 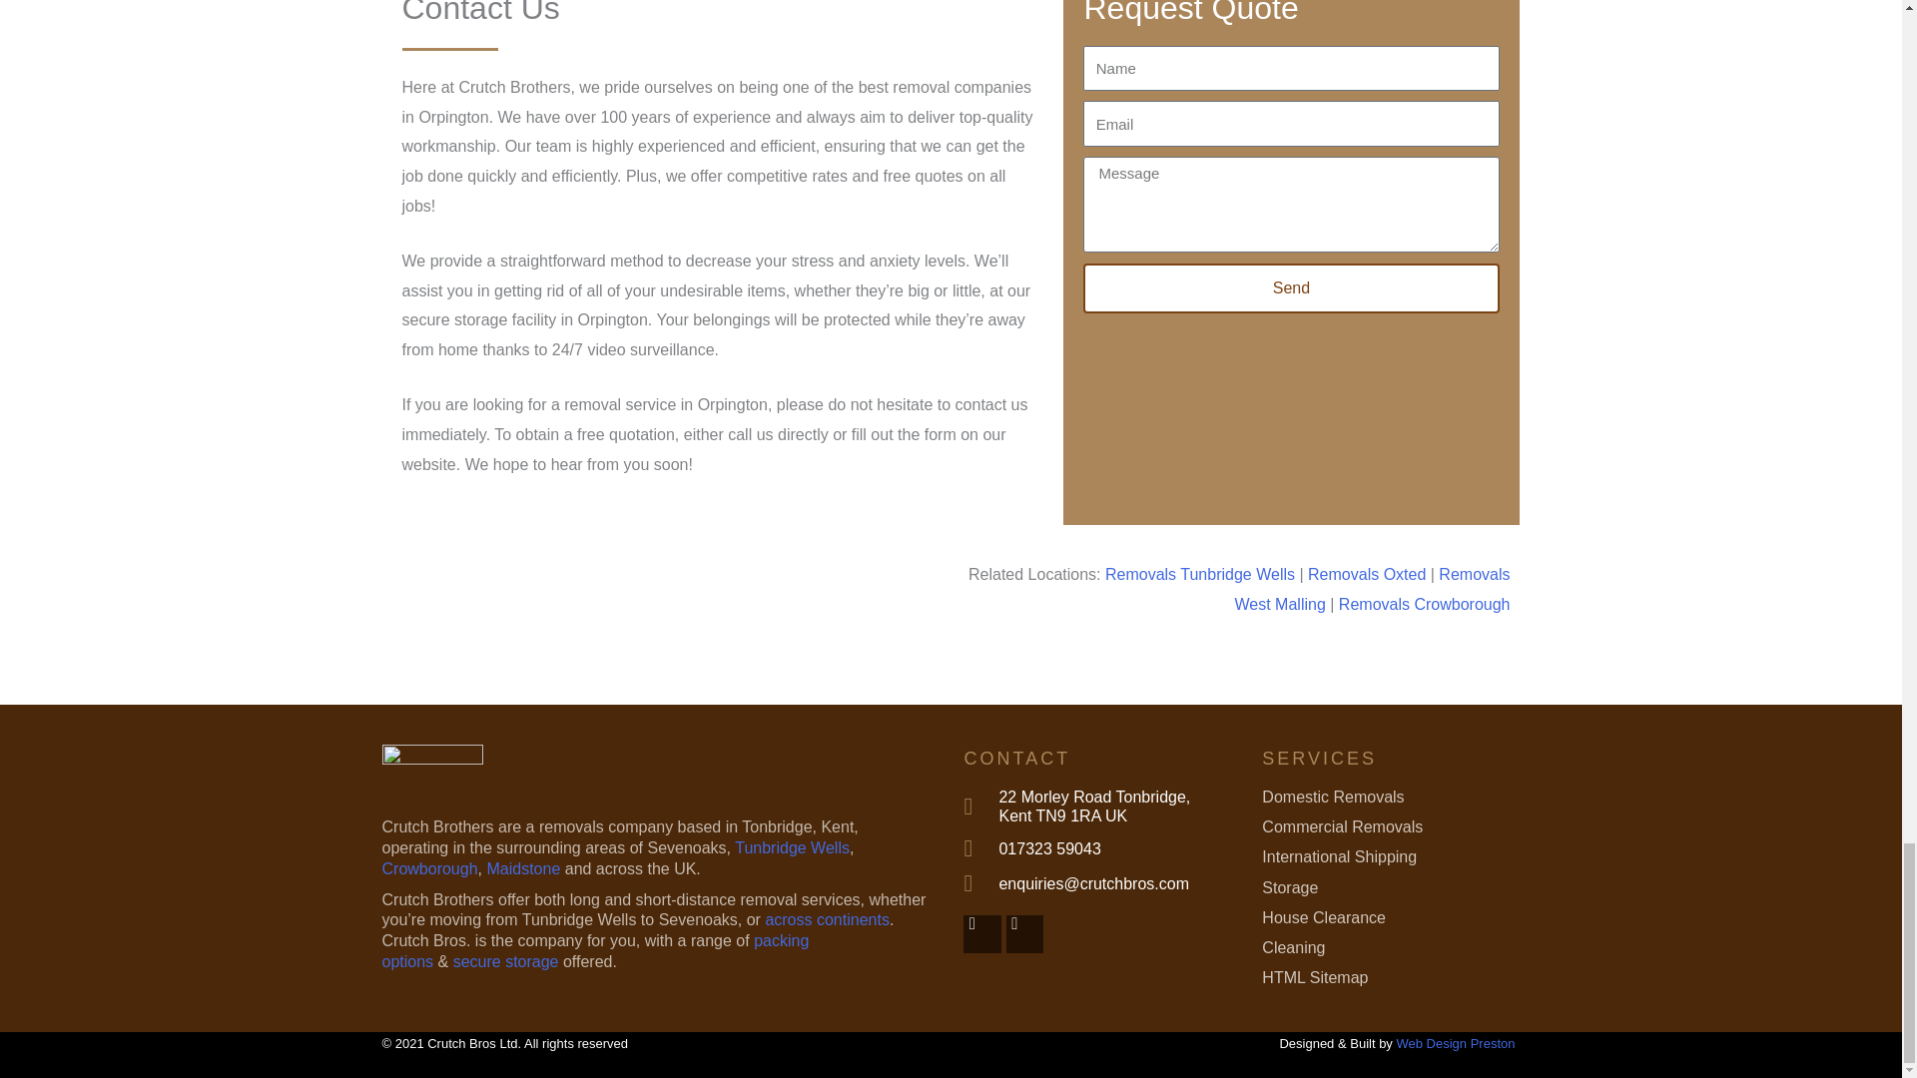 What do you see at coordinates (505, 961) in the screenshot?
I see `Learn more about Crutch Bros. secure storage` at bounding box center [505, 961].